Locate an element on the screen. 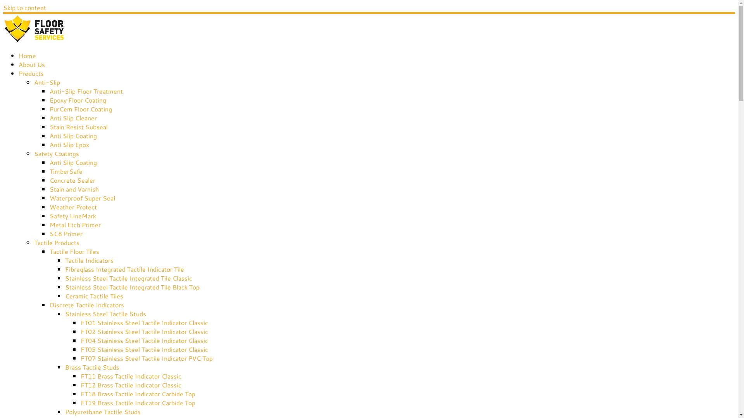 This screenshot has height=418, width=744. Anti Slip Epox is located at coordinates (69, 144).